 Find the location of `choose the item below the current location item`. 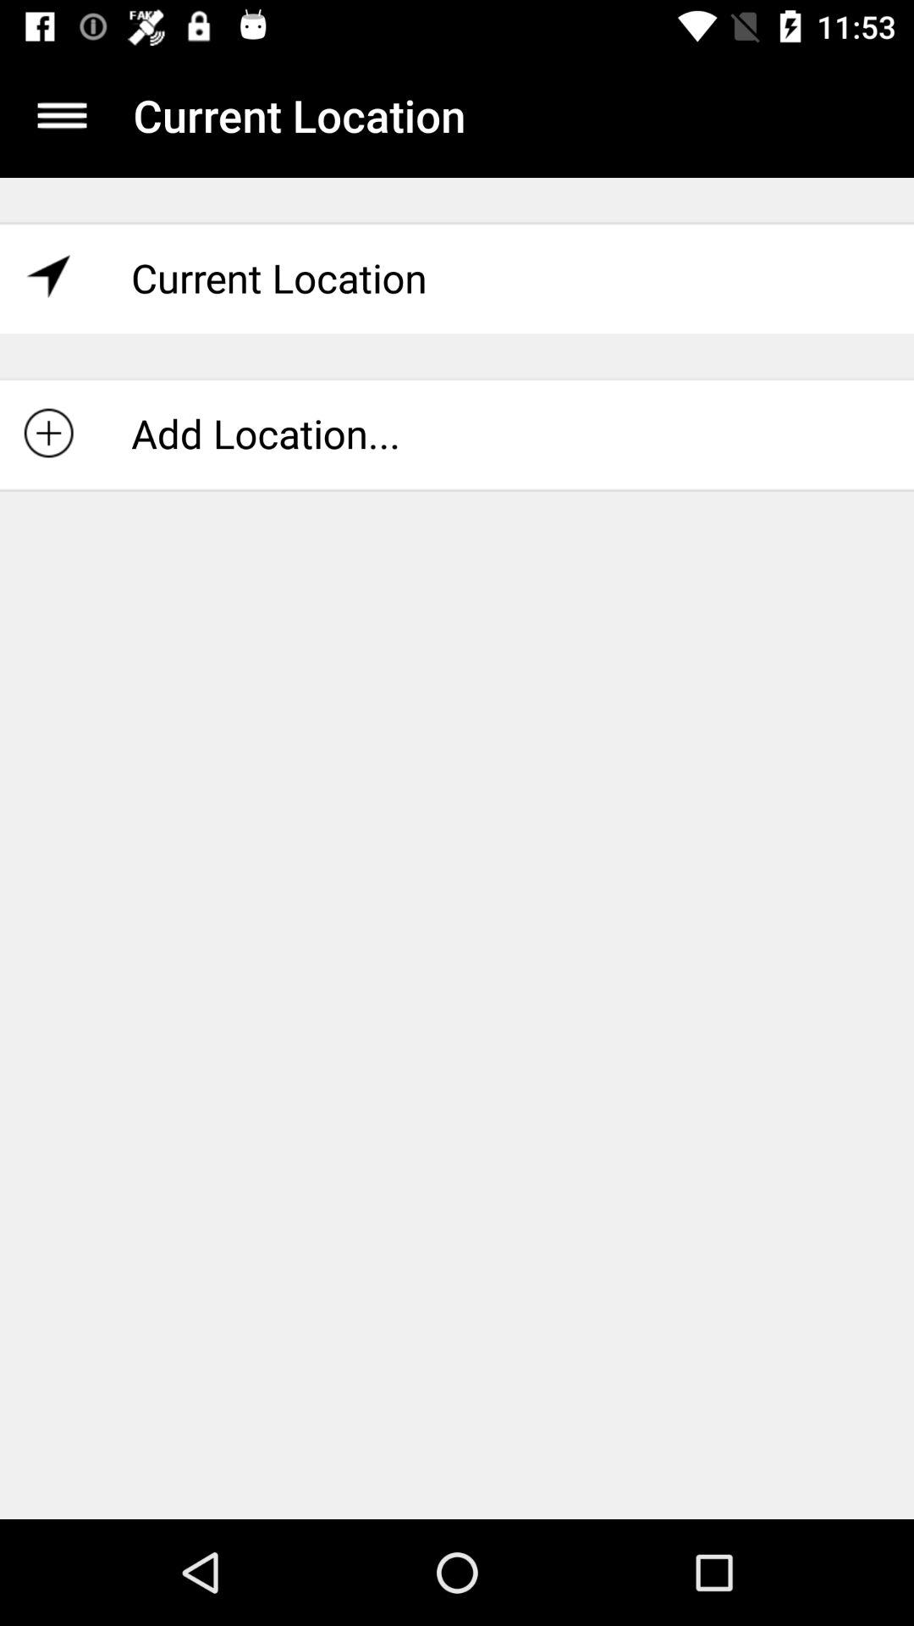

choose the item below the current location item is located at coordinates (457, 434).